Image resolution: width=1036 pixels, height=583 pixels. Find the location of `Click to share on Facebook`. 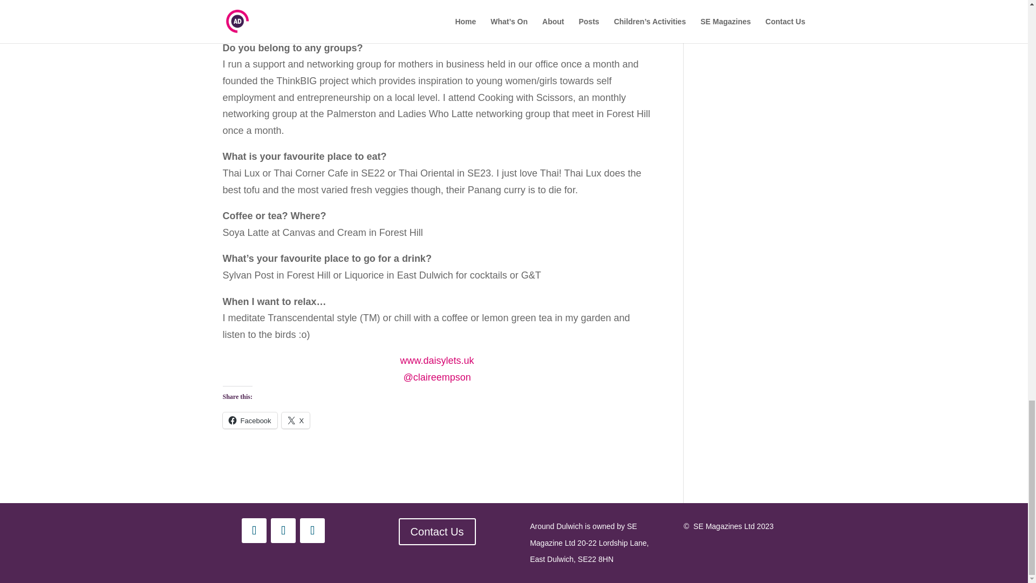

Click to share on Facebook is located at coordinates (249, 420).